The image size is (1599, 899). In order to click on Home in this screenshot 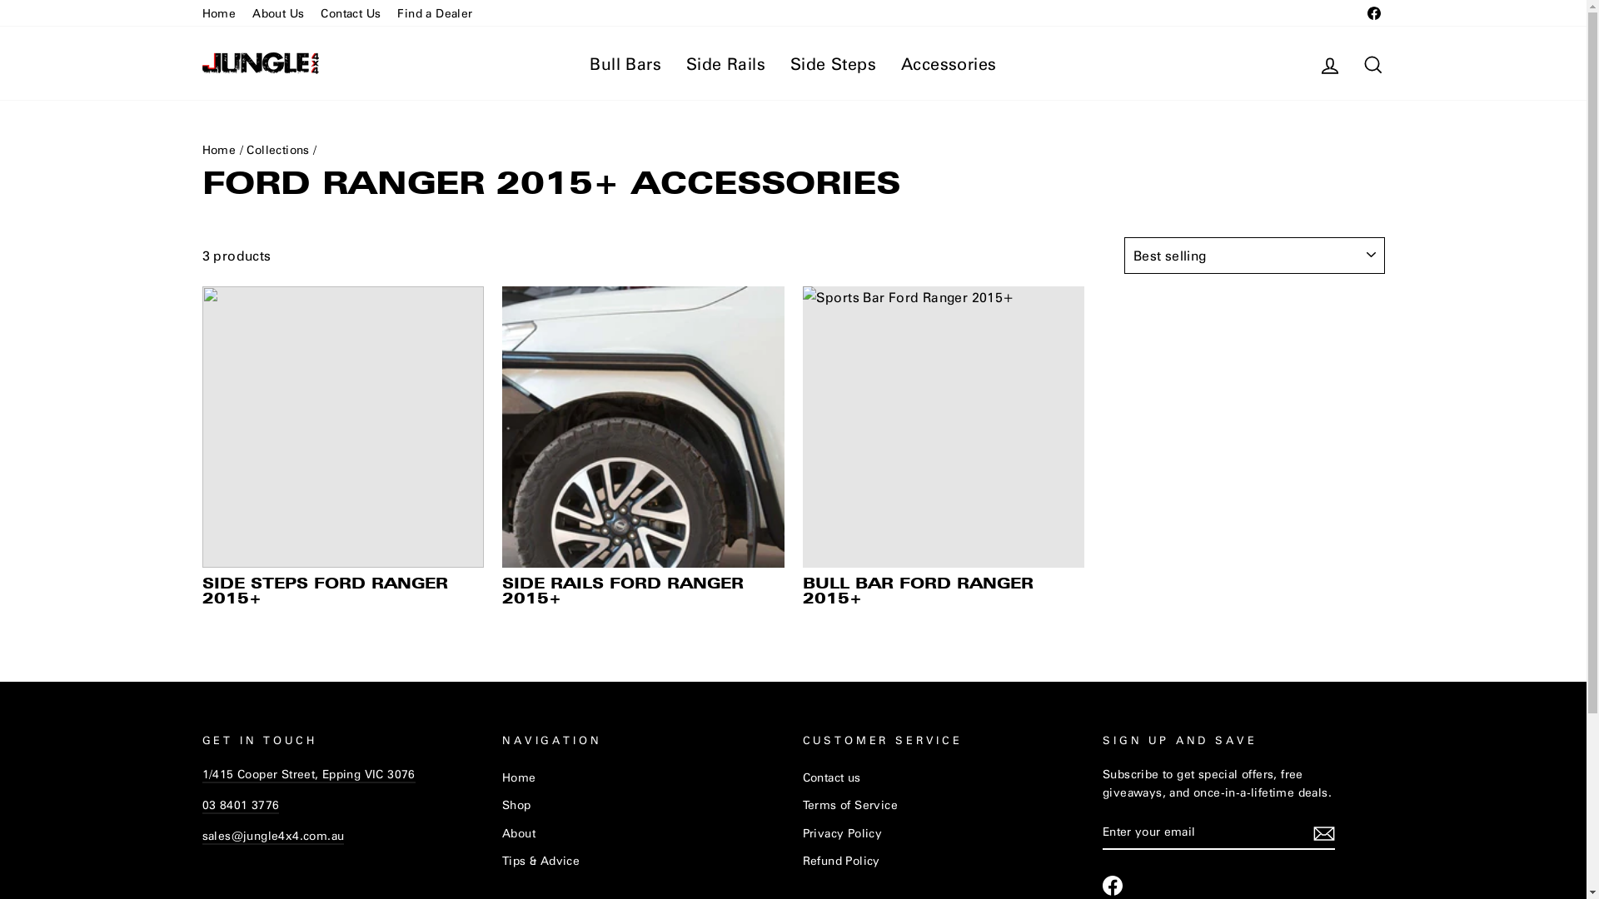, I will do `click(218, 13)`.